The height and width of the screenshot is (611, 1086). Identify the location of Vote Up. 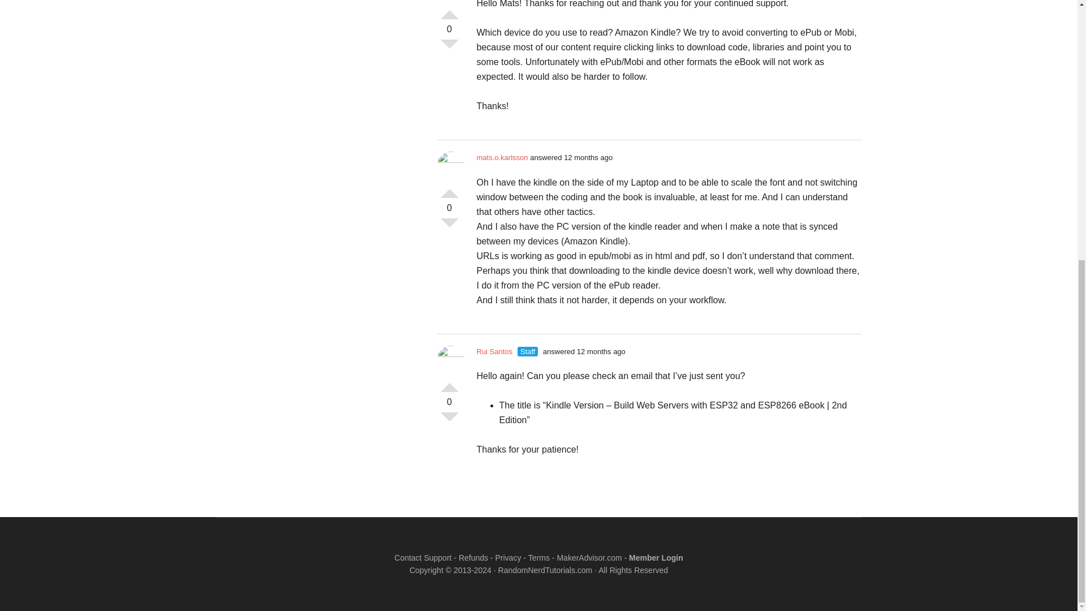
(449, 382).